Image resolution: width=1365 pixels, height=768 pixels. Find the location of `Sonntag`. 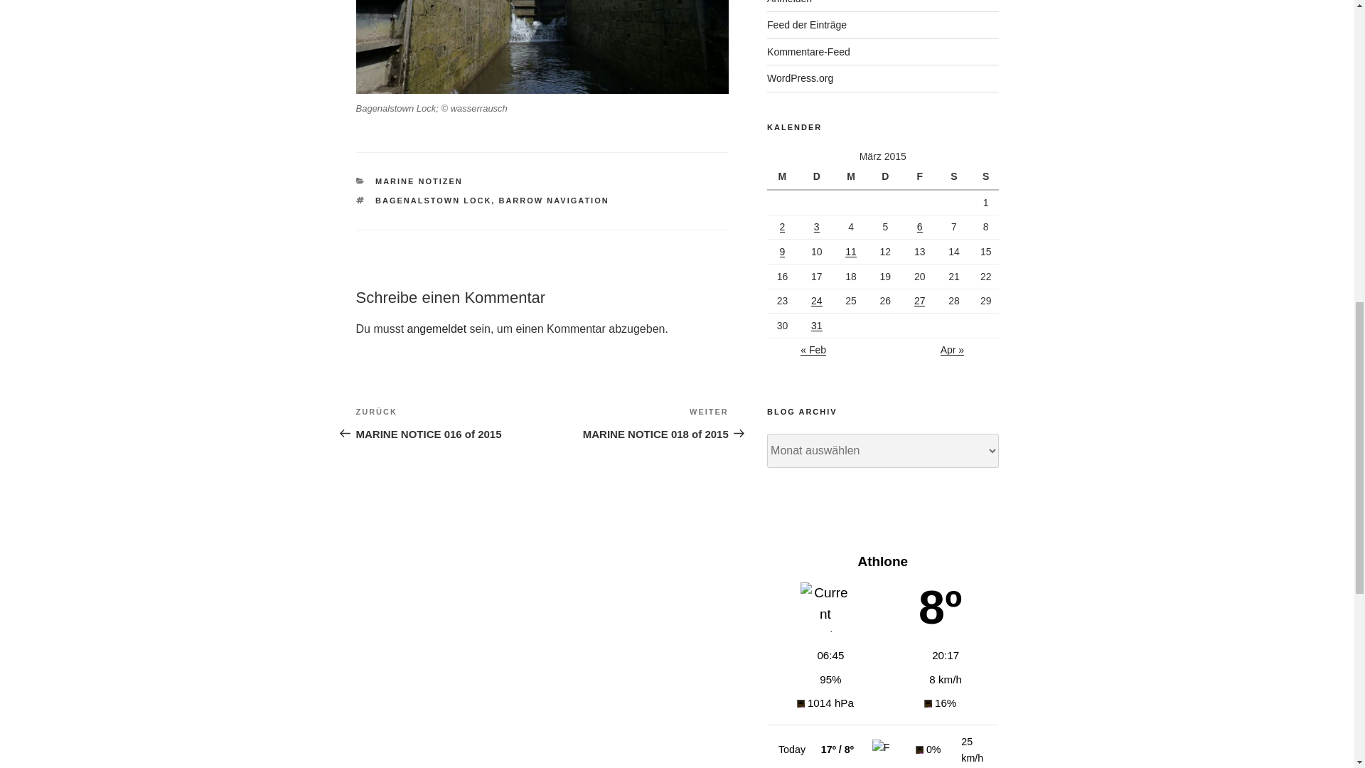

Sonntag is located at coordinates (985, 176).